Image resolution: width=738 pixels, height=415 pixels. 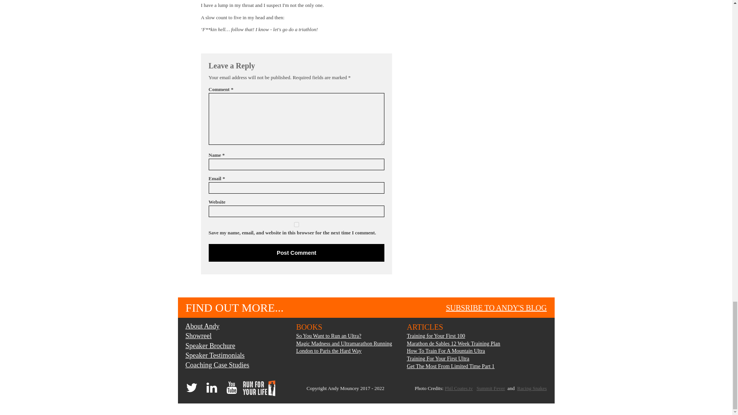 What do you see at coordinates (296, 253) in the screenshot?
I see `Post Comment` at bounding box center [296, 253].